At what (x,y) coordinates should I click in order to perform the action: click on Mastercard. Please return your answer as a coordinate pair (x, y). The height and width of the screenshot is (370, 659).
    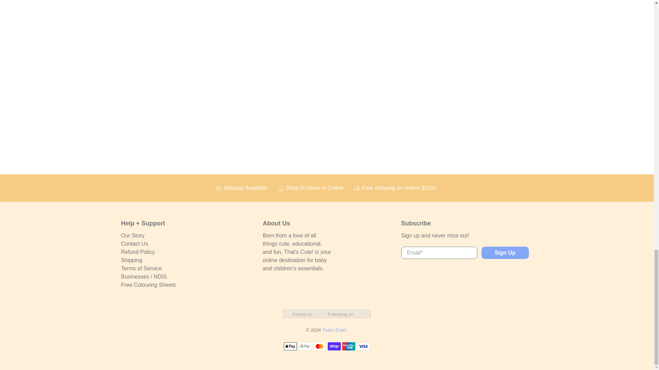
    Looking at the image, I should click on (320, 346).